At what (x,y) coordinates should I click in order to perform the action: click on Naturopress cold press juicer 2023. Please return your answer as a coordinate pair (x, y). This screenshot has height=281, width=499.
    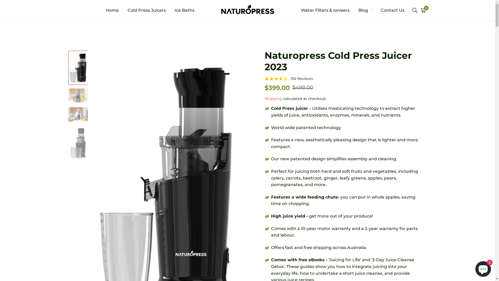
    Looking at the image, I should click on (78, 68).